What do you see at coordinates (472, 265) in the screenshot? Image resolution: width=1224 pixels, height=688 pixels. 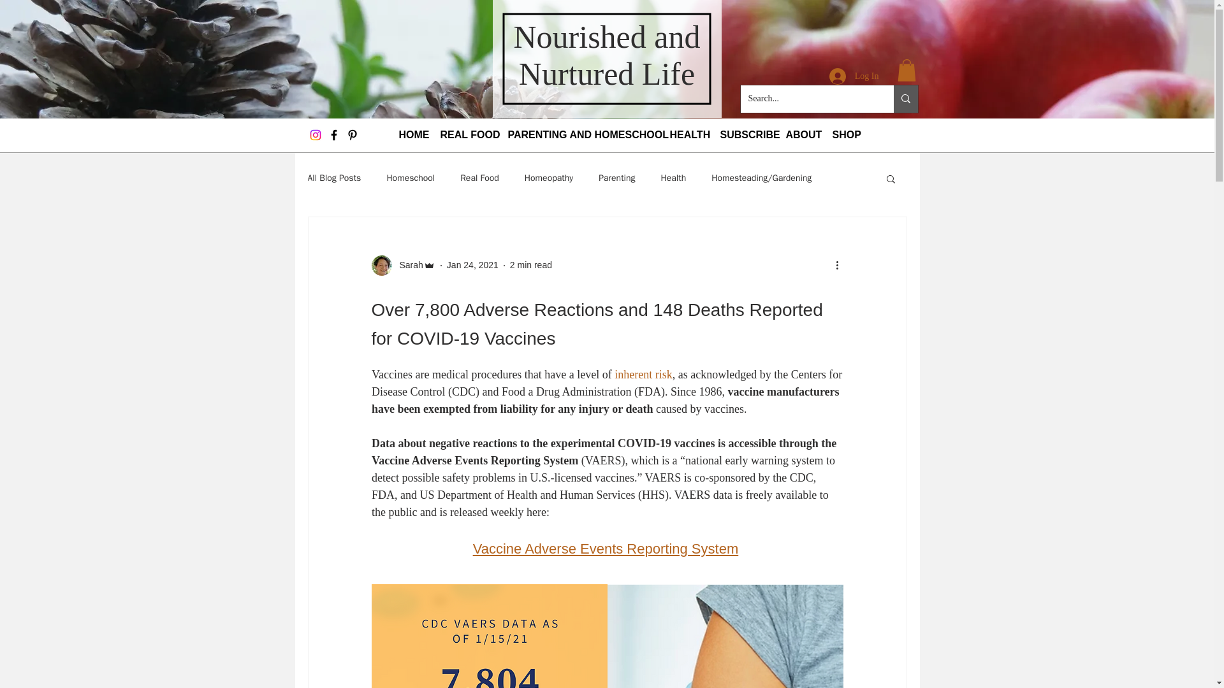 I see `Jan 24, 2021` at bounding box center [472, 265].